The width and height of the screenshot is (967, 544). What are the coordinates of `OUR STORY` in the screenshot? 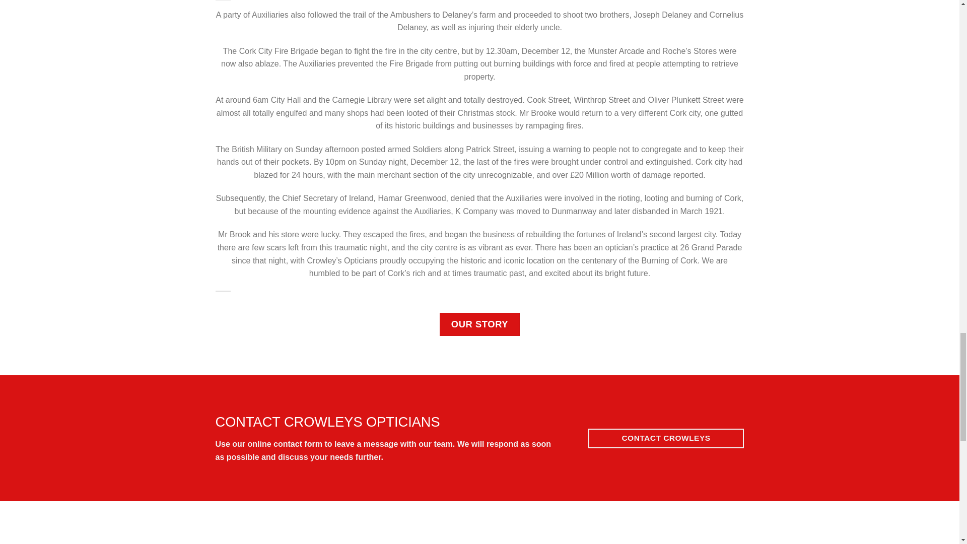 It's located at (479, 324).